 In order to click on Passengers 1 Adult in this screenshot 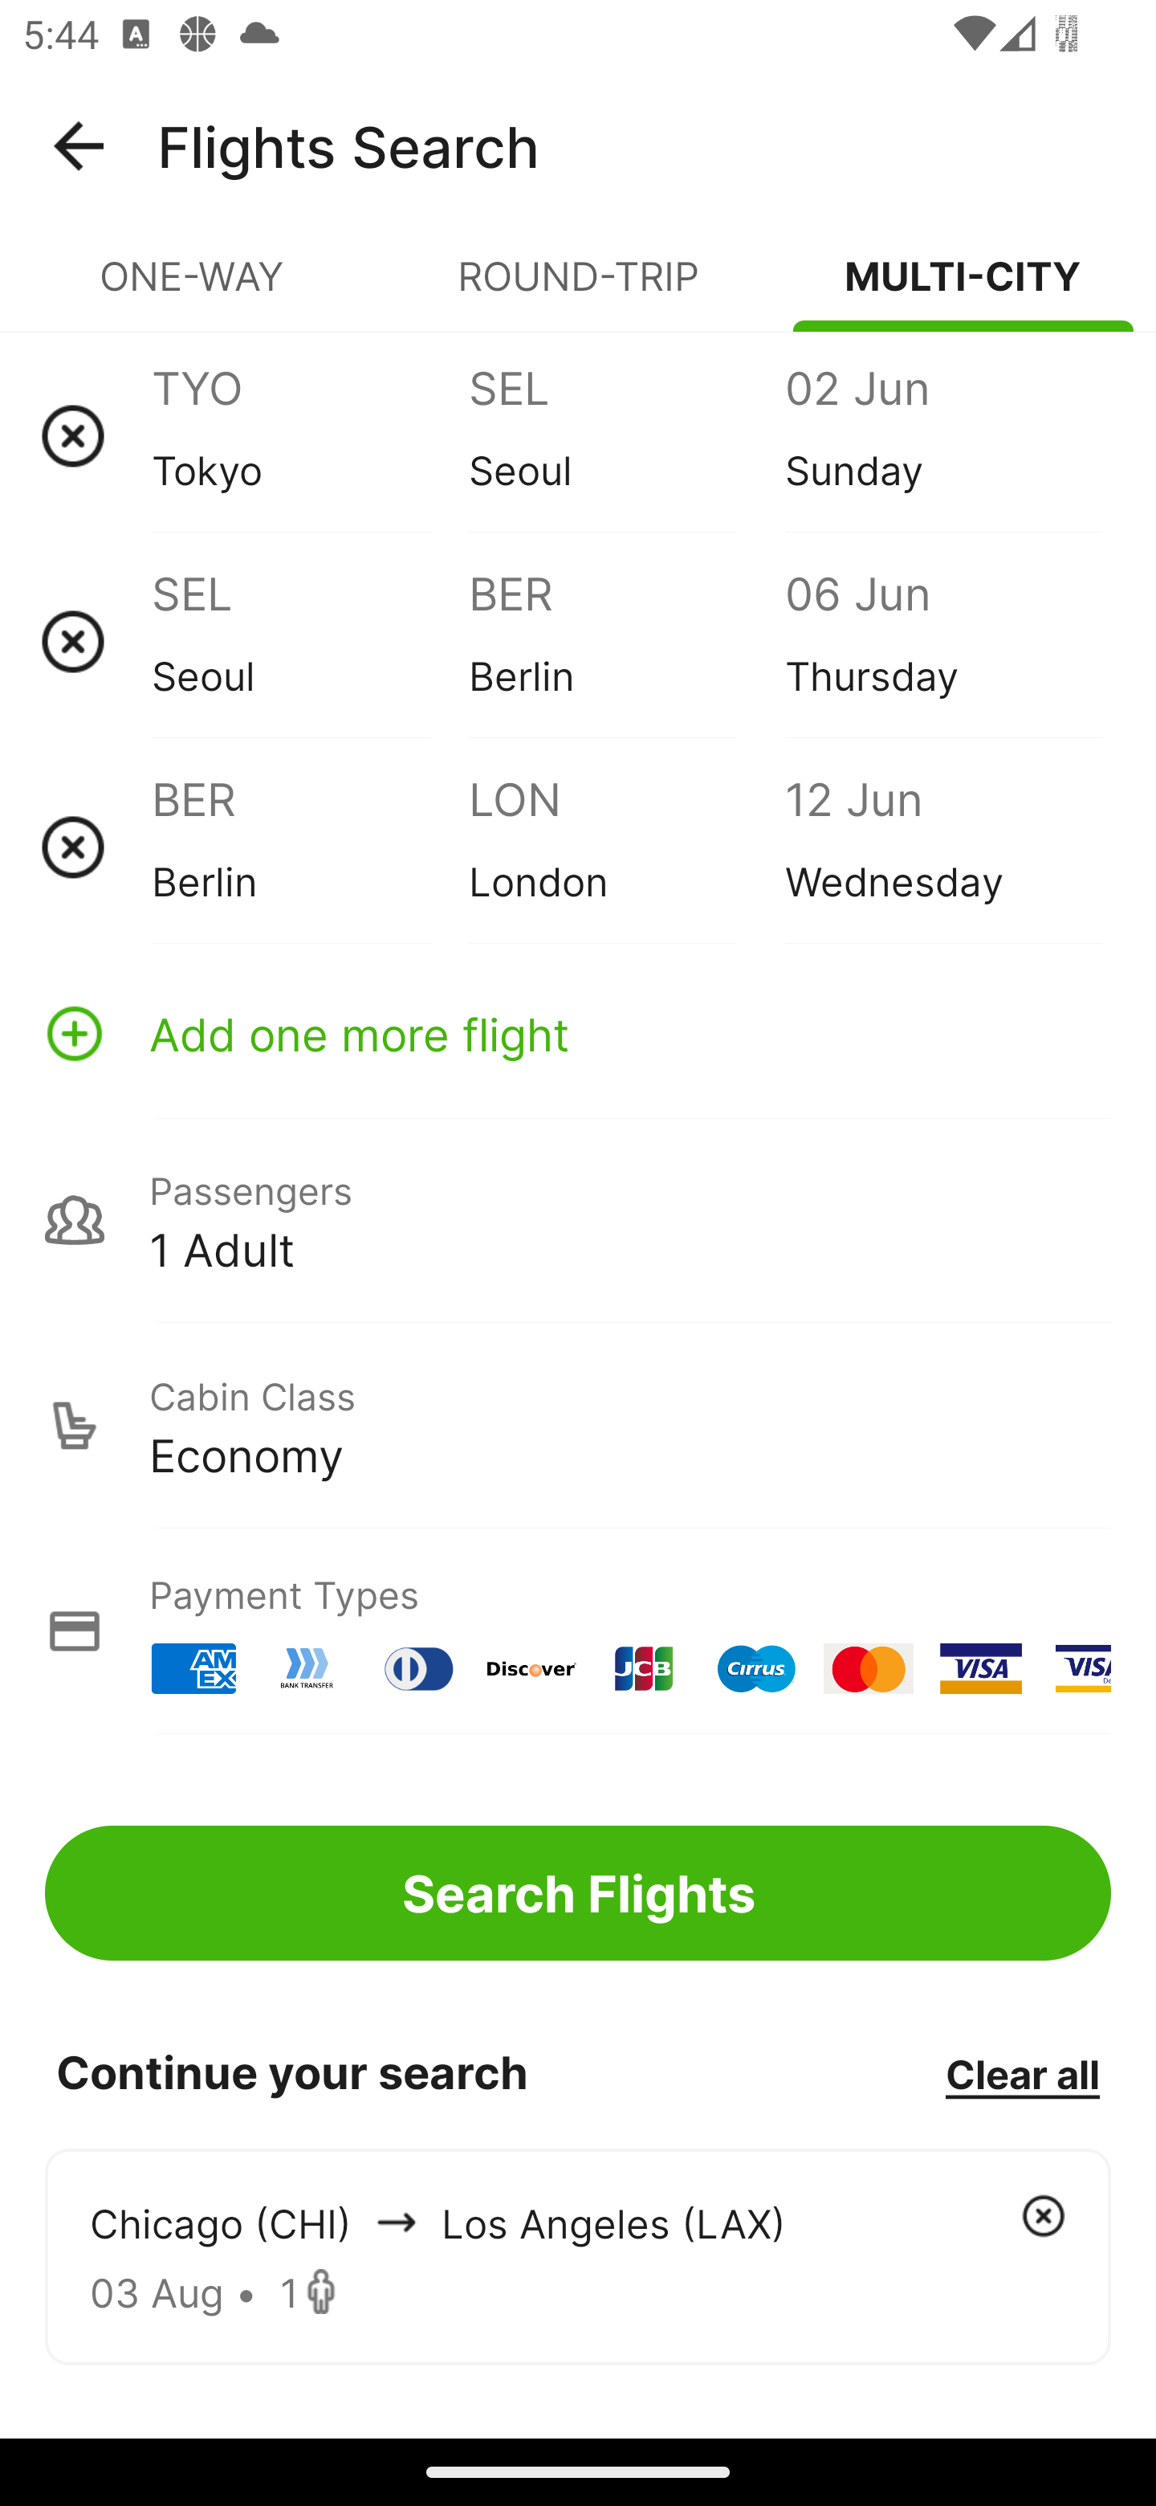, I will do `click(578, 1219)`.